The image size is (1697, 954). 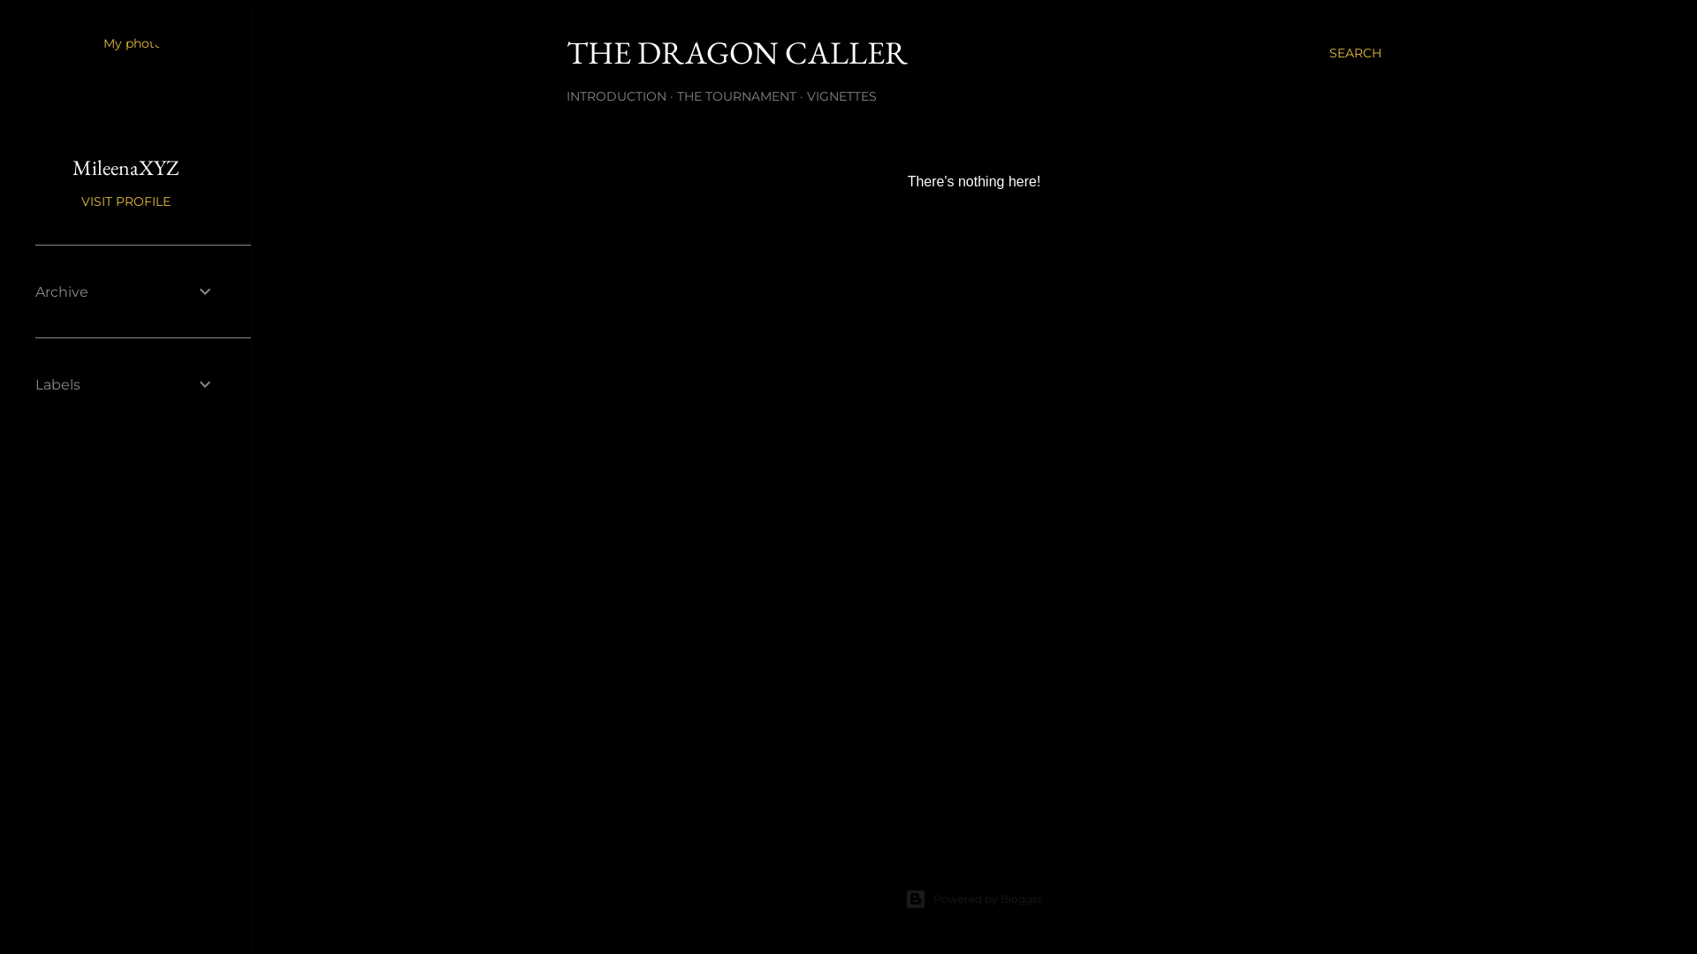 What do you see at coordinates (841, 96) in the screenshot?
I see `VIGNETTES` at bounding box center [841, 96].